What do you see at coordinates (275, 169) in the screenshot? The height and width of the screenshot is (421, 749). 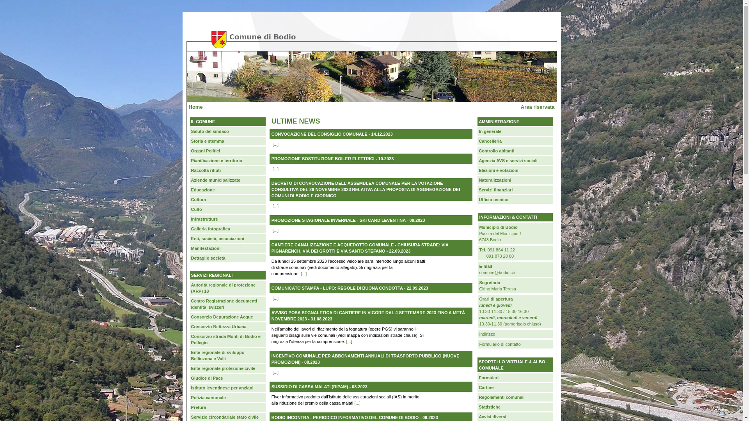 I see `[...]` at bounding box center [275, 169].